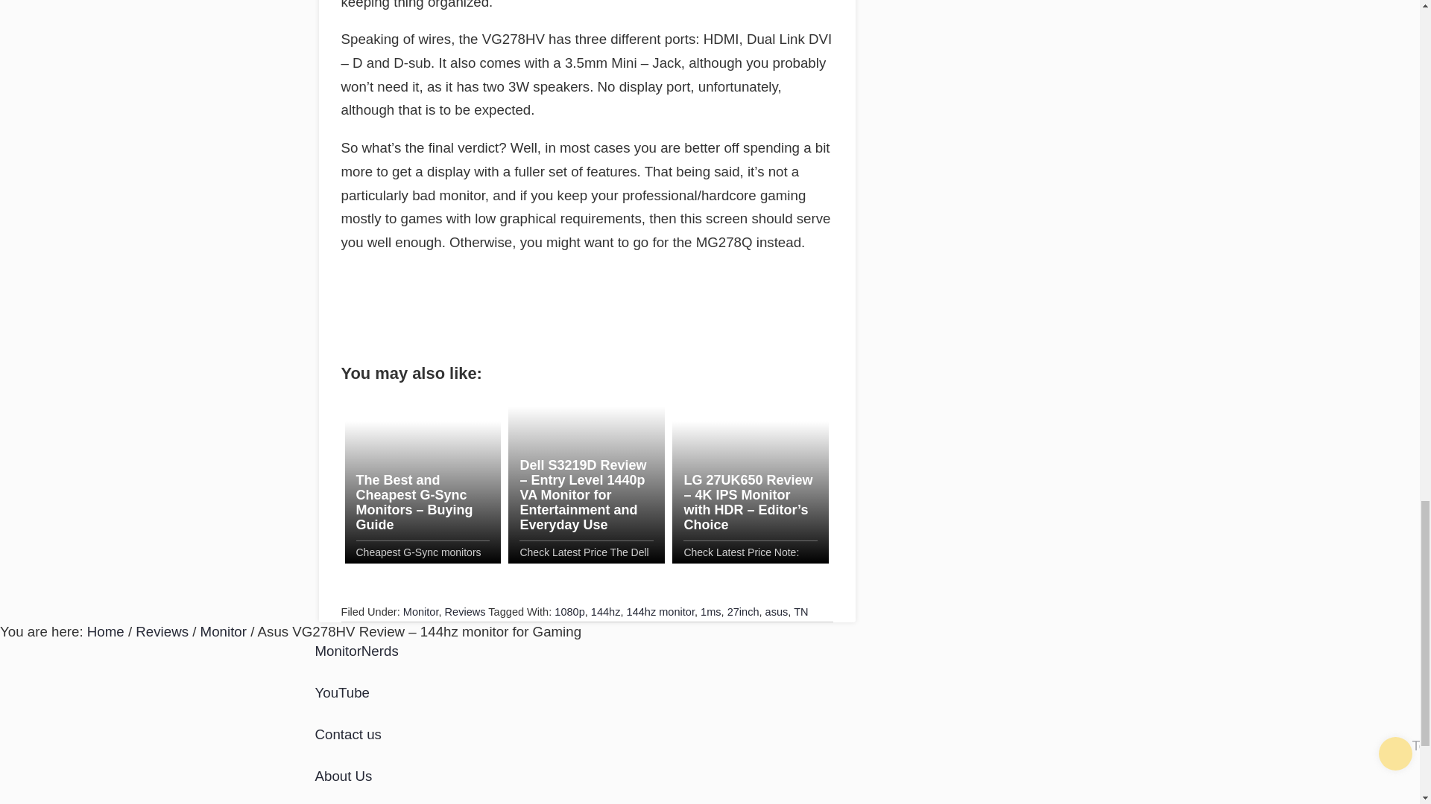 The width and height of the screenshot is (1431, 804). Describe the element at coordinates (343, 776) in the screenshot. I see `About Us` at that location.